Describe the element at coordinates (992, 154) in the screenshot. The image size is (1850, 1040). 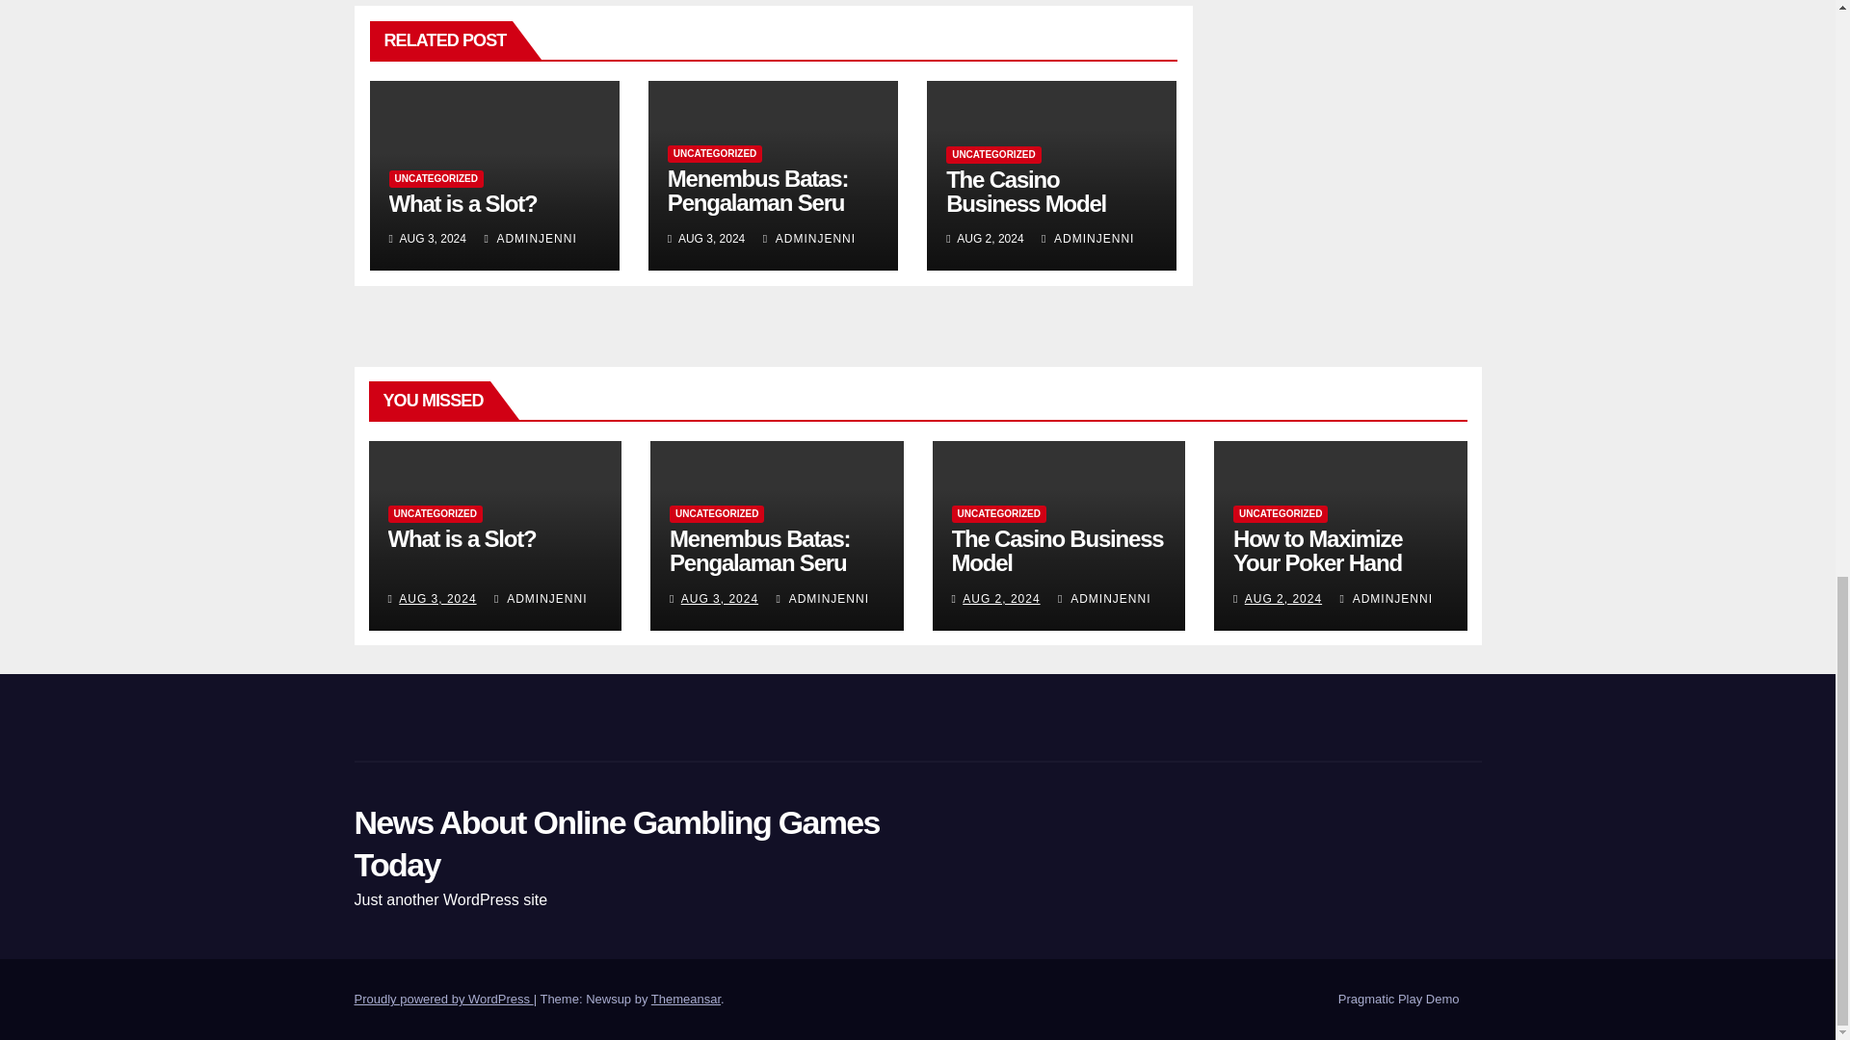
I see `UNCATEGORIZED` at that location.